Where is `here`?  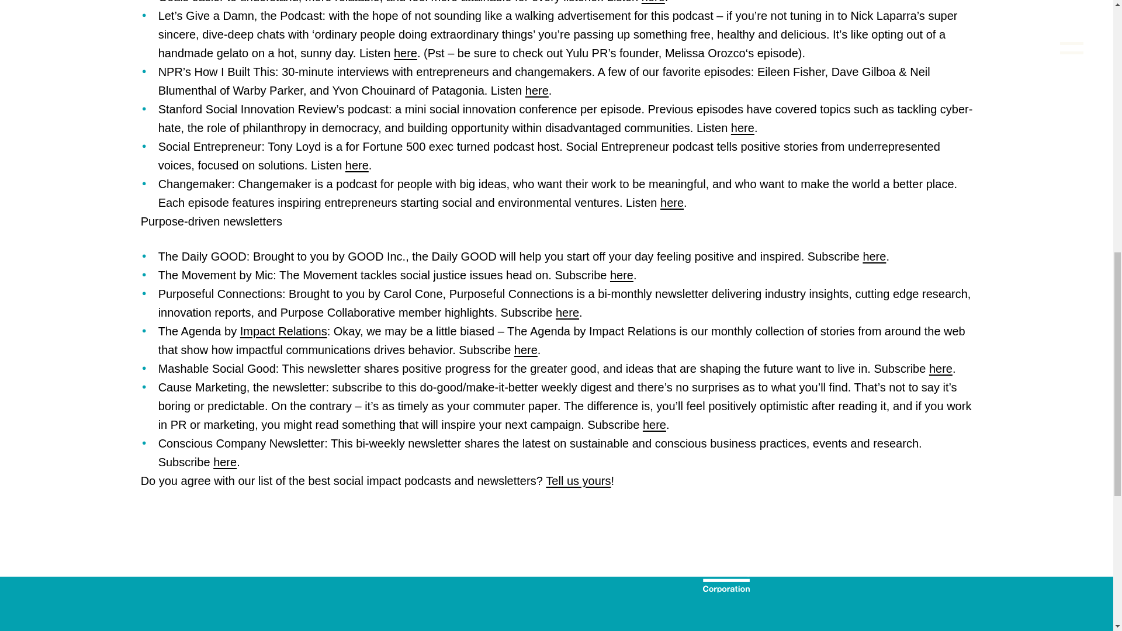 here is located at coordinates (357, 165).